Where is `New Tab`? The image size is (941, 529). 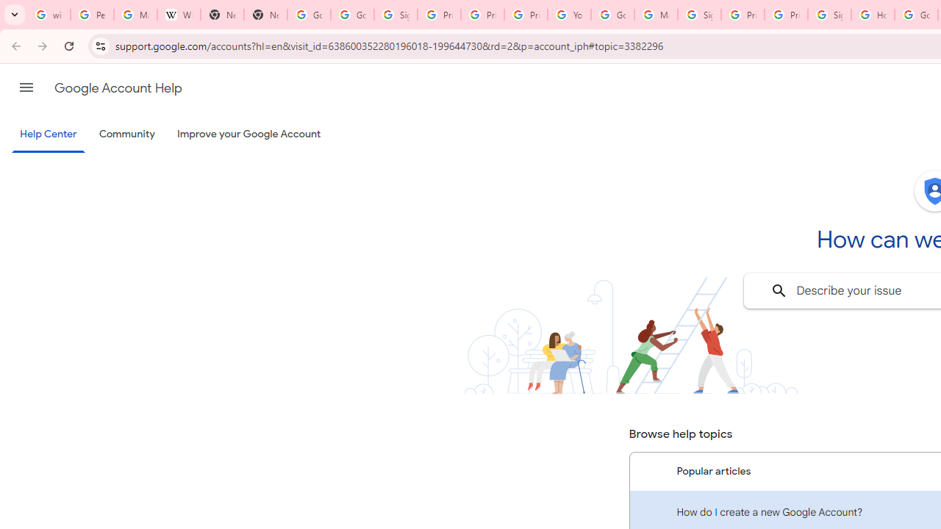 New Tab is located at coordinates (222, 15).